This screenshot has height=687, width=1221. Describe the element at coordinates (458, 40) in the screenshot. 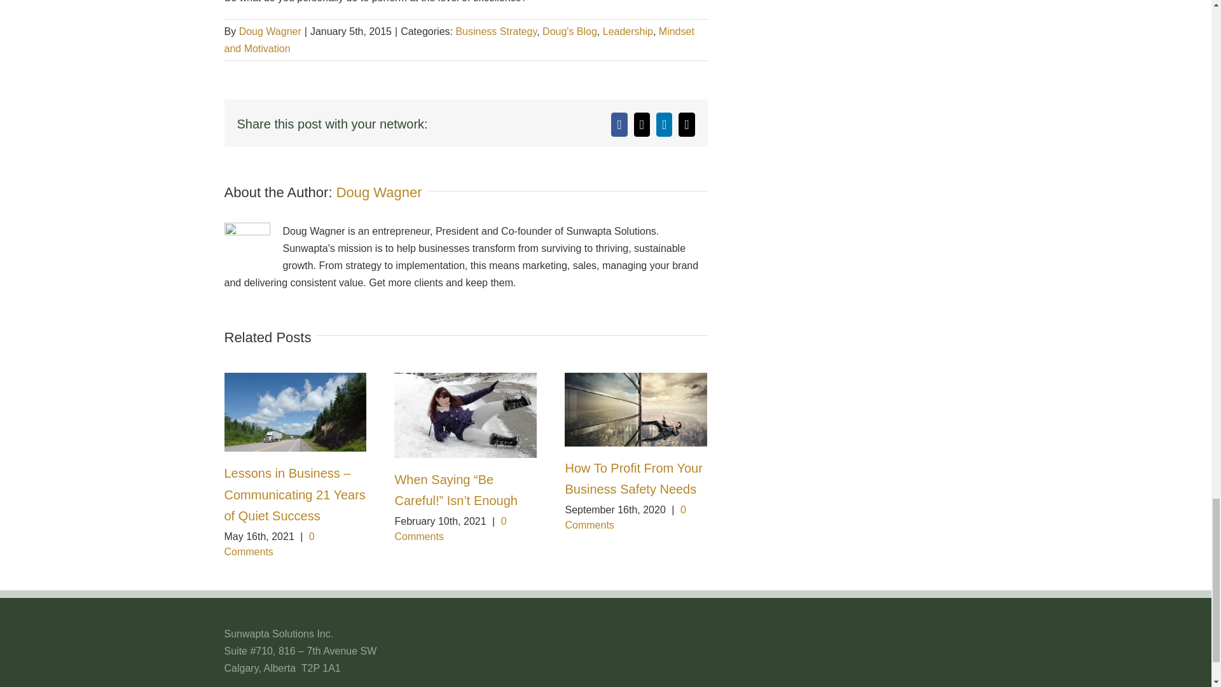

I see `Mindset and Motivation` at that location.